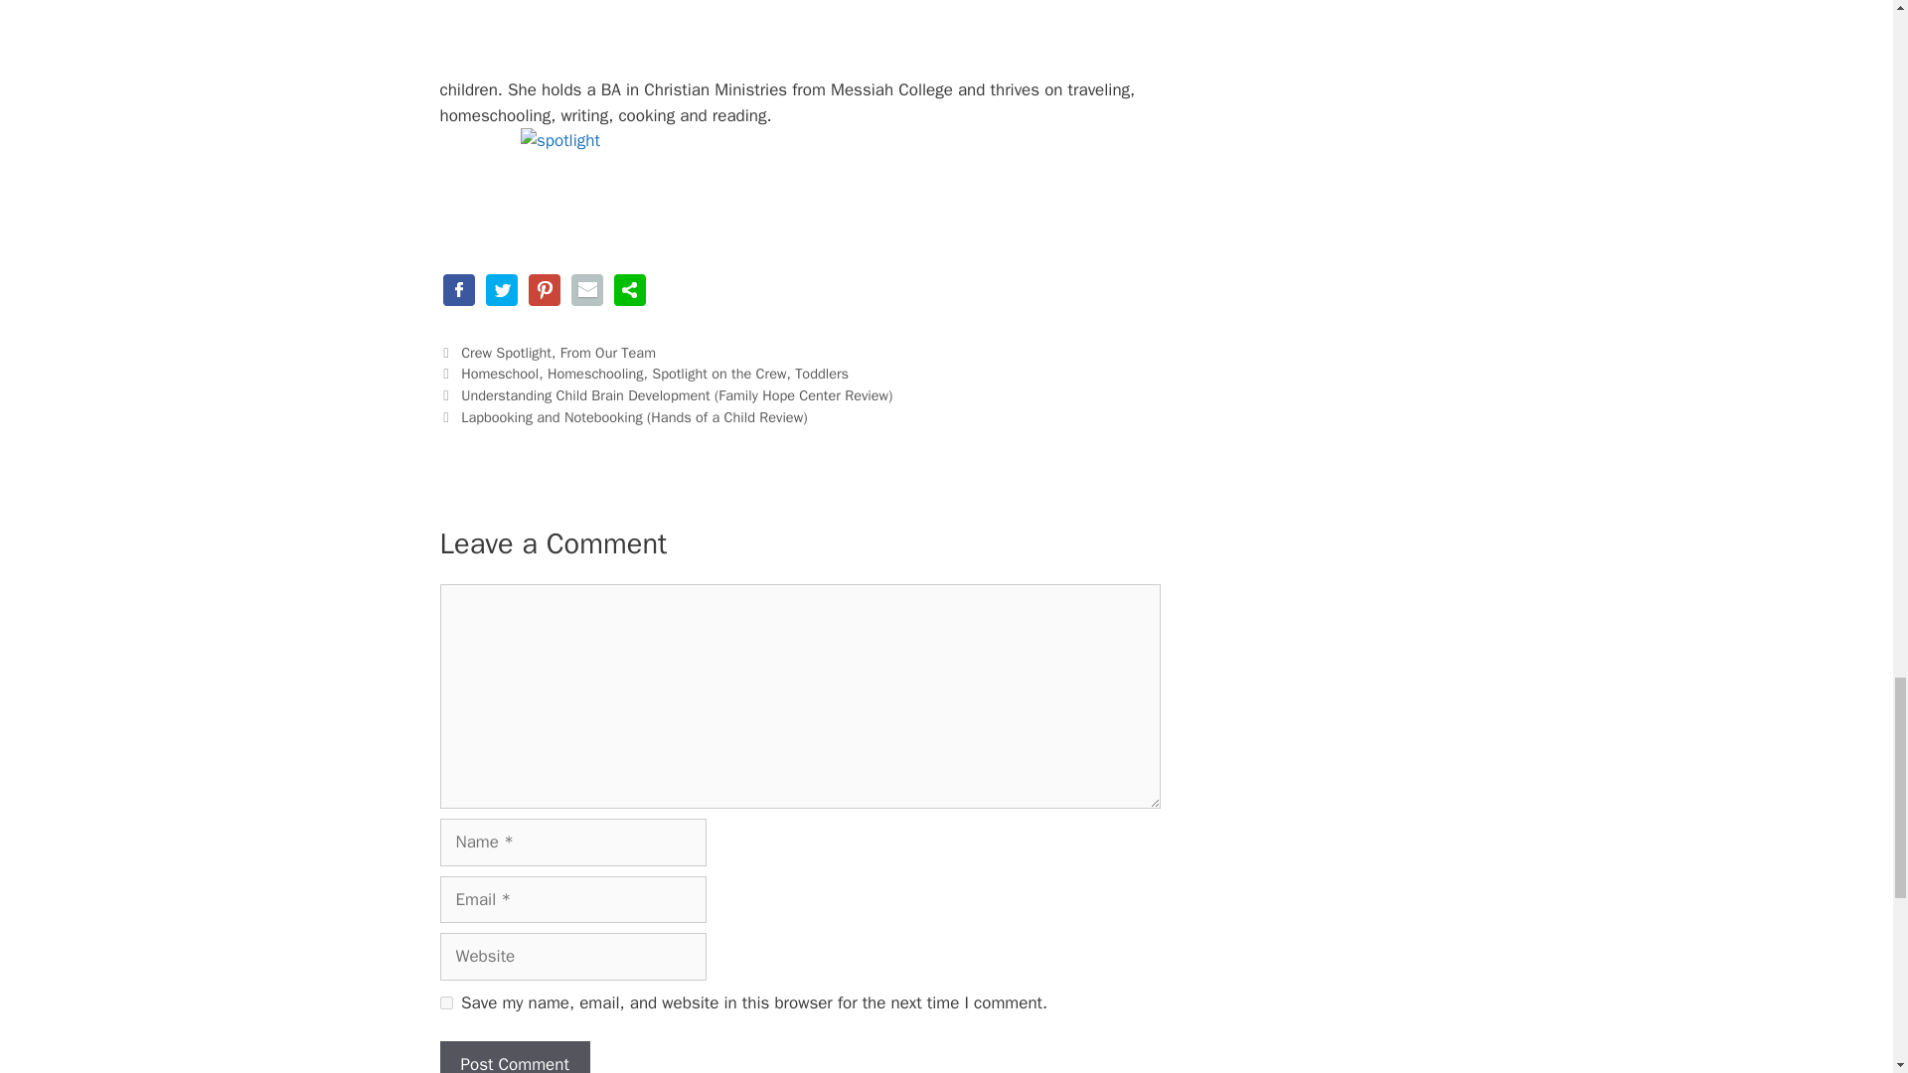 The image size is (1908, 1073). I want to click on From Our Team, so click(608, 352).